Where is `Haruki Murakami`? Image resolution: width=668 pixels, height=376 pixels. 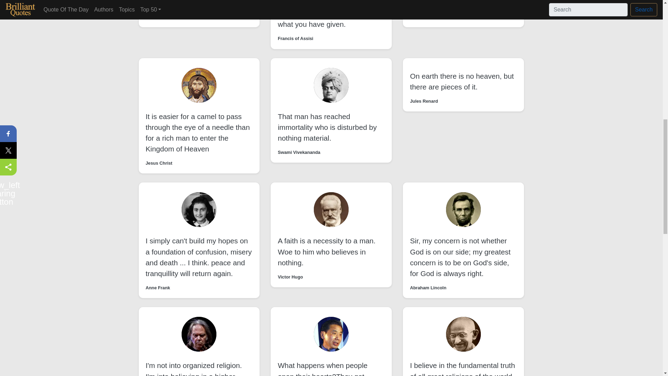
Haruki Murakami is located at coordinates (163, 17).